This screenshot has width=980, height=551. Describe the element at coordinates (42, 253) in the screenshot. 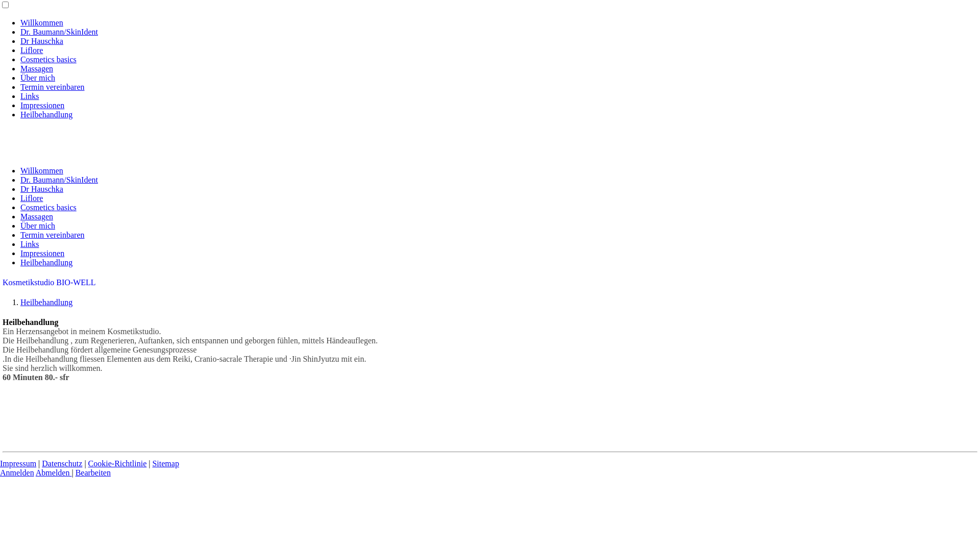

I see `Impressionen` at that location.